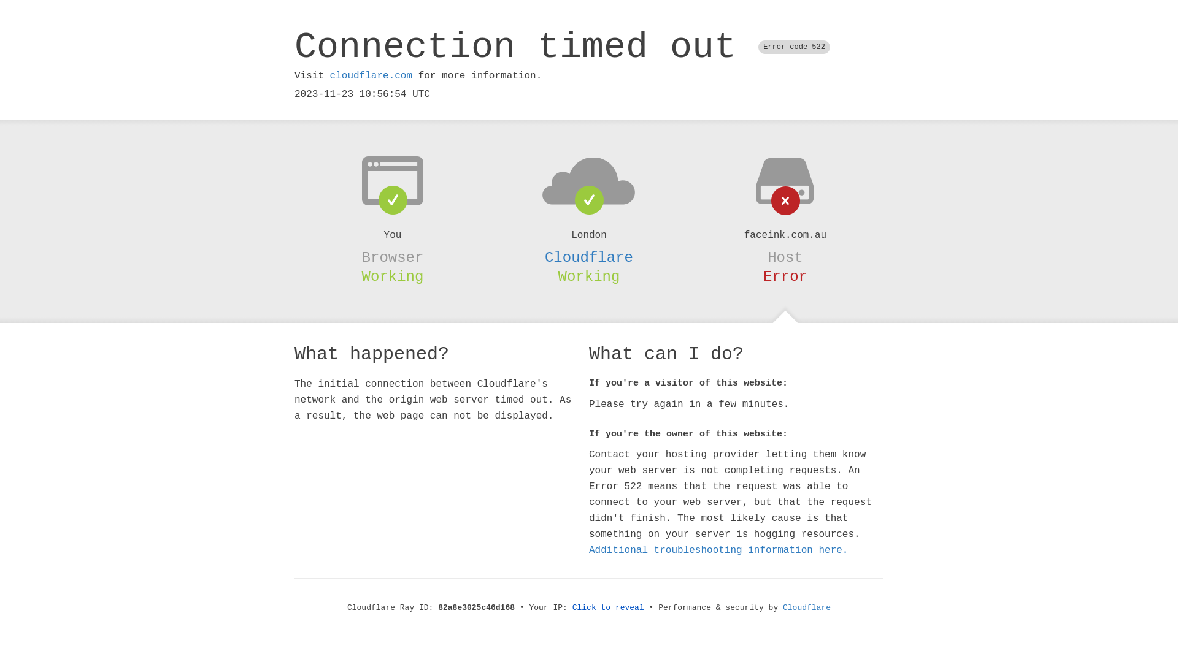 This screenshot has height=662, width=1178. I want to click on cloudflare.com, so click(371, 76).